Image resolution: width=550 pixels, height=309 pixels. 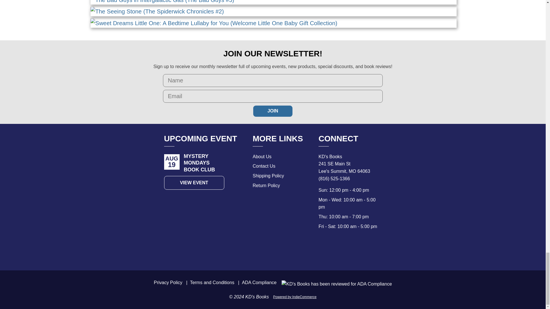 What do you see at coordinates (337, 250) in the screenshot?
I see `Connect with Facebook` at bounding box center [337, 250].